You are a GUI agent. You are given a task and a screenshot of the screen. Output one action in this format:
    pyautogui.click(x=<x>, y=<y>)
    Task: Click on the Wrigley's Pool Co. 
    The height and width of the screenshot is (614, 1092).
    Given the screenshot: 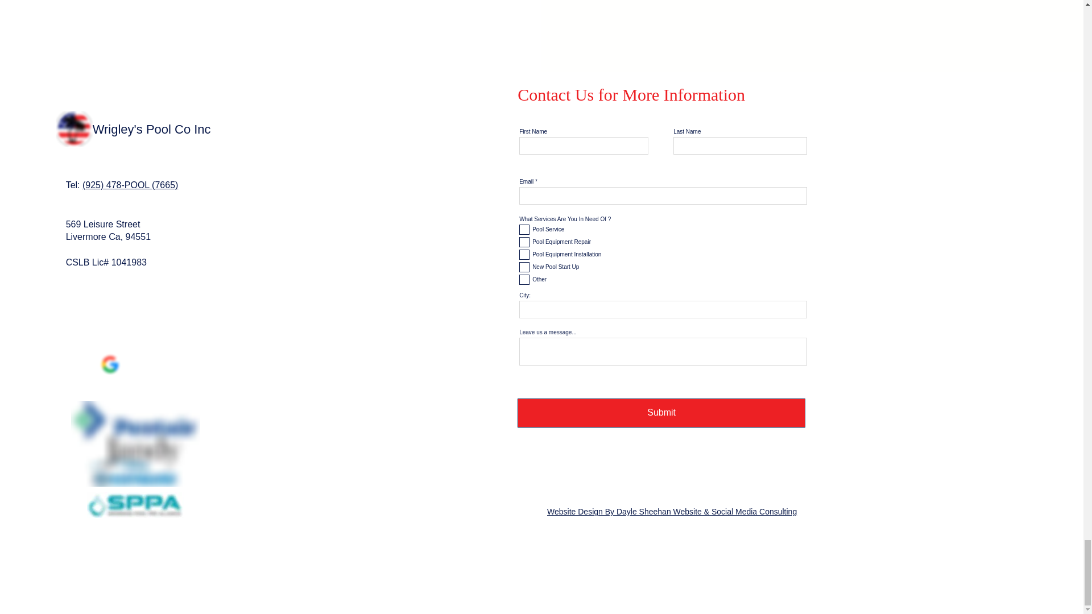 What is the action you would take?
    pyautogui.click(x=74, y=129)
    